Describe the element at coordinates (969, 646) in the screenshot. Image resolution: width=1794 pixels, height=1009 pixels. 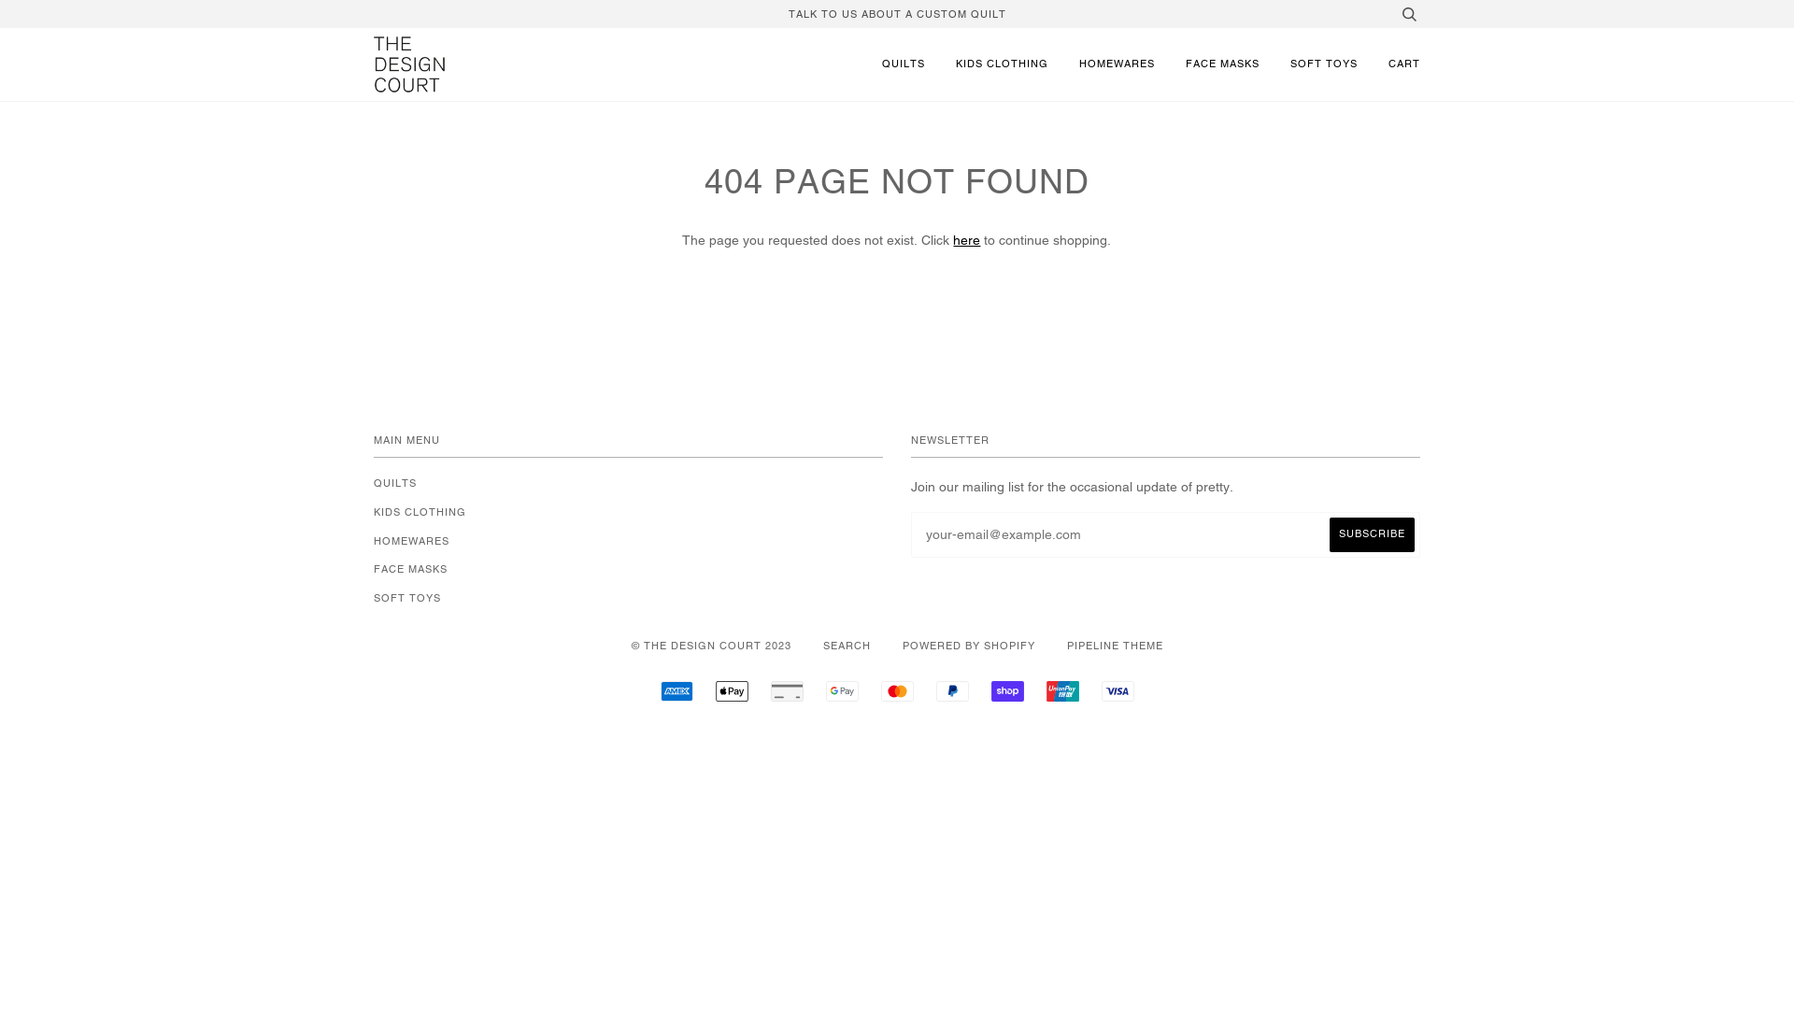
I see `POWERED BY SHOPIFY` at that location.